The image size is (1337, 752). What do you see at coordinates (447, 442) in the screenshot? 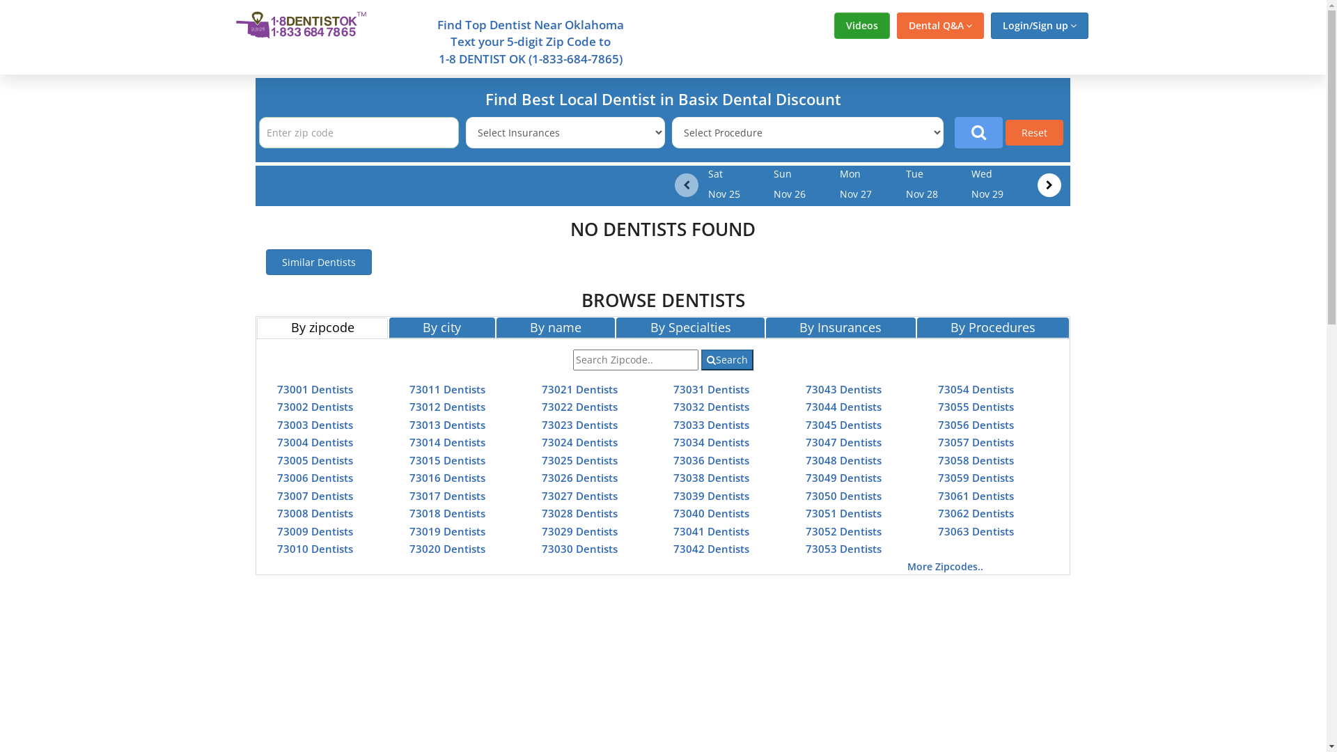
I see `73014 Dentists` at bounding box center [447, 442].